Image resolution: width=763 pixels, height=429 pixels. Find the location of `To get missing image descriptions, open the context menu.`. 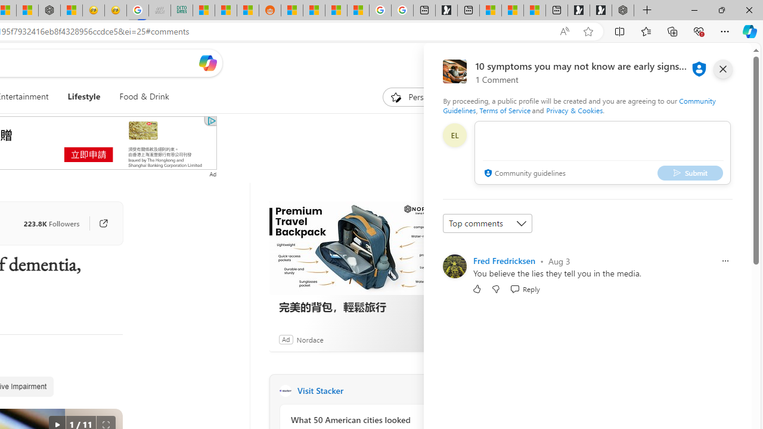

To get missing image descriptions, open the context menu. is located at coordinates (396, 97).